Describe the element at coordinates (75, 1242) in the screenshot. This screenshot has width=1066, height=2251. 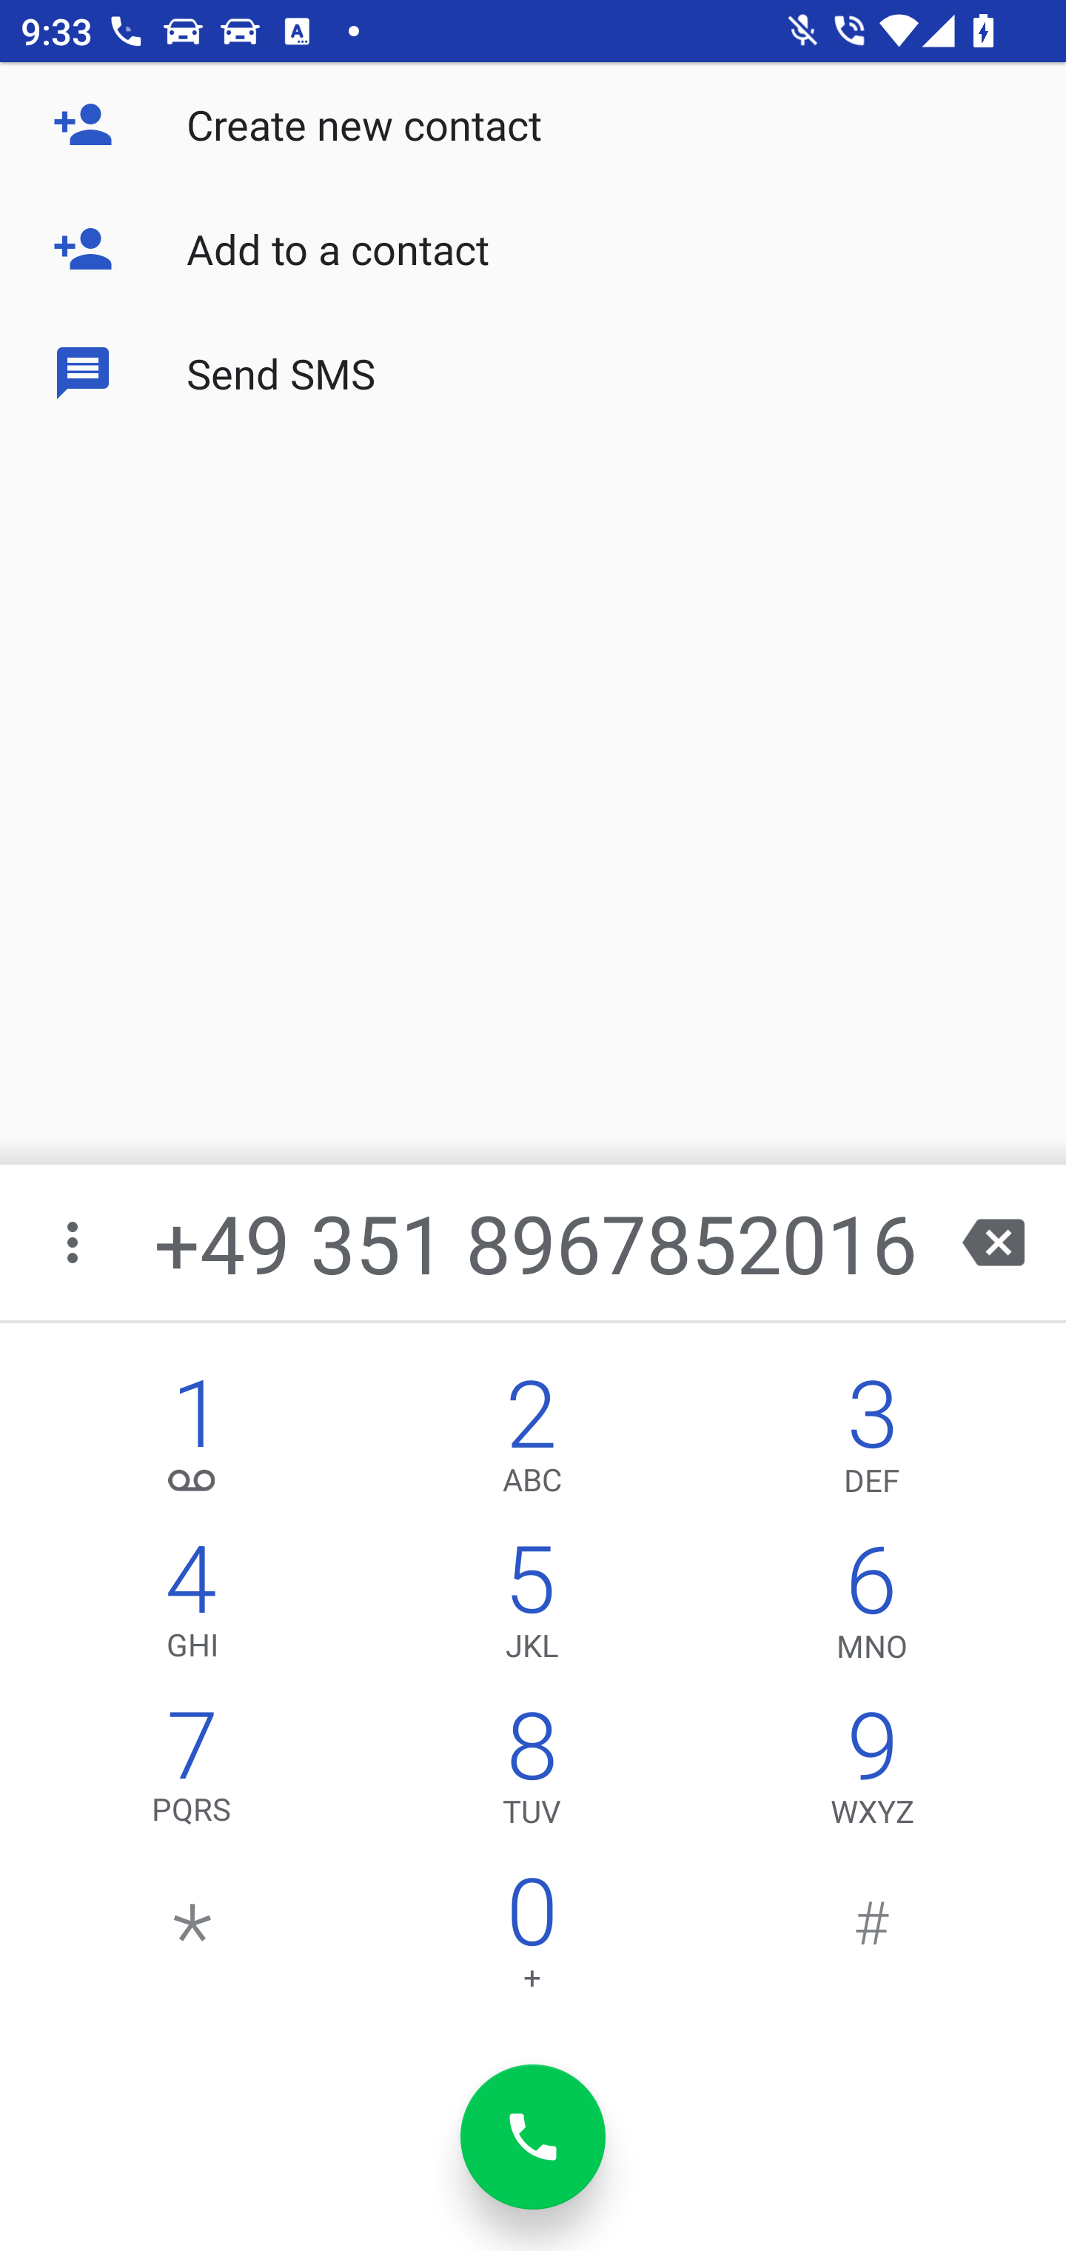
I see `More options` at that location.